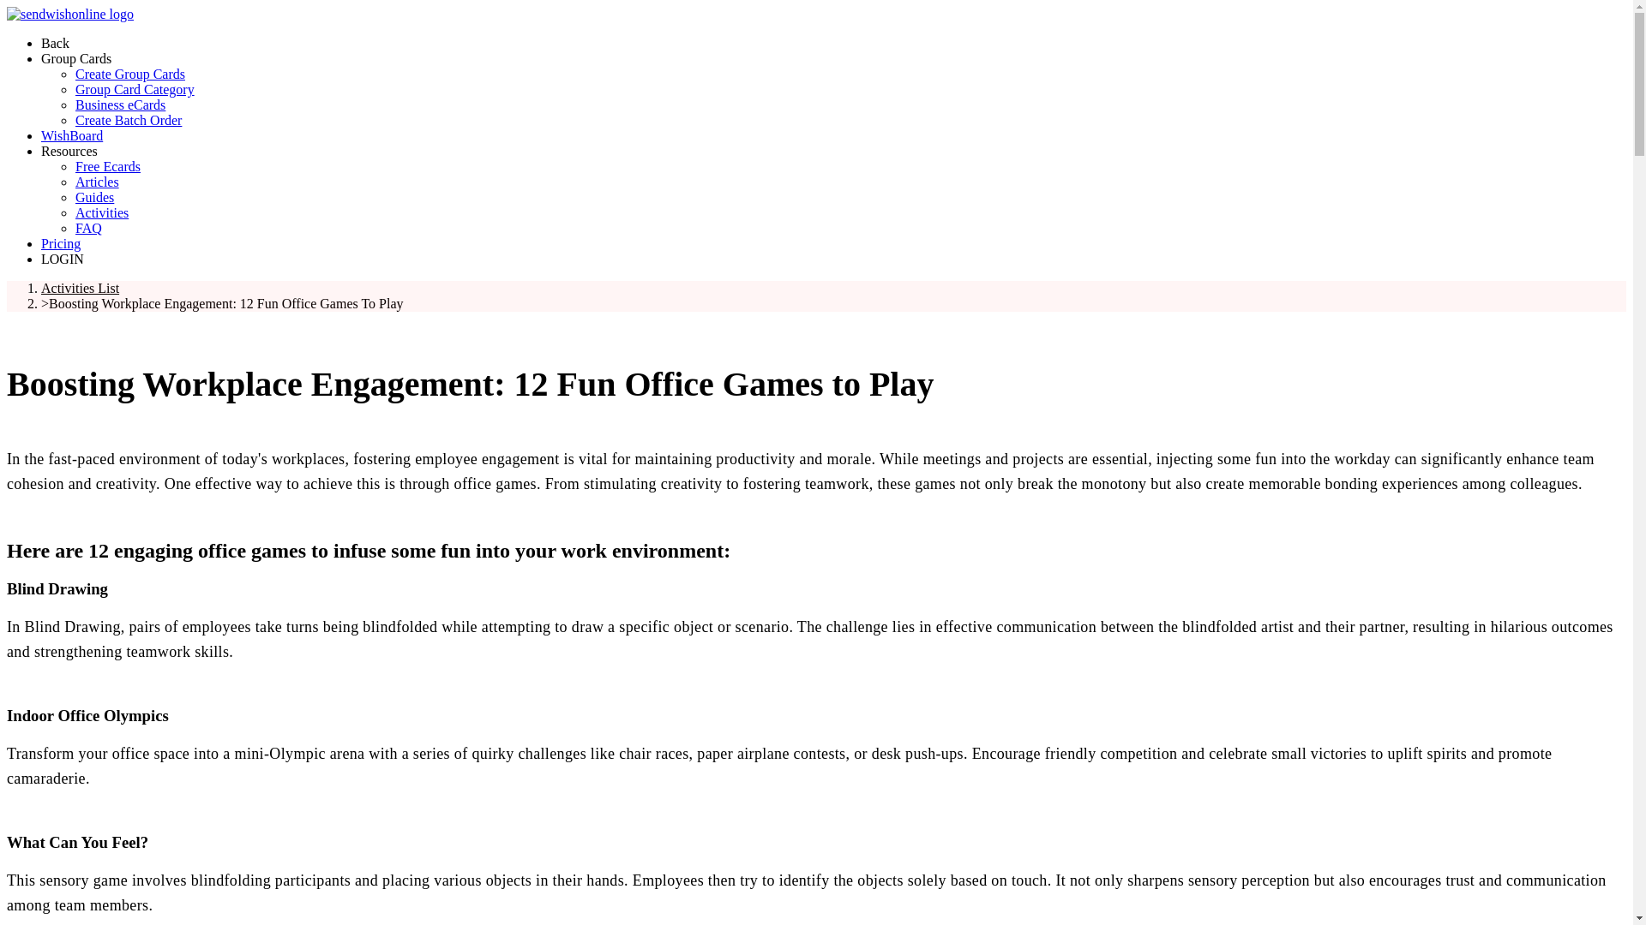 This screenshot has width=1646, height=925. Describe the element at coordinates (97, 182) in the screenshot. I see `Articles` at that location.